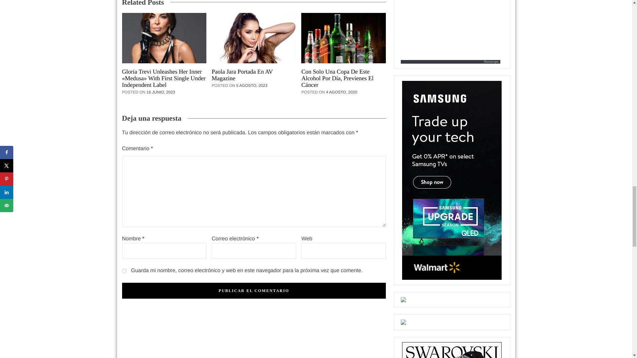 This screenshot has width=637, height=358. I want to click on Paola Jara Portada En AV Magazine, so click(253, 75).